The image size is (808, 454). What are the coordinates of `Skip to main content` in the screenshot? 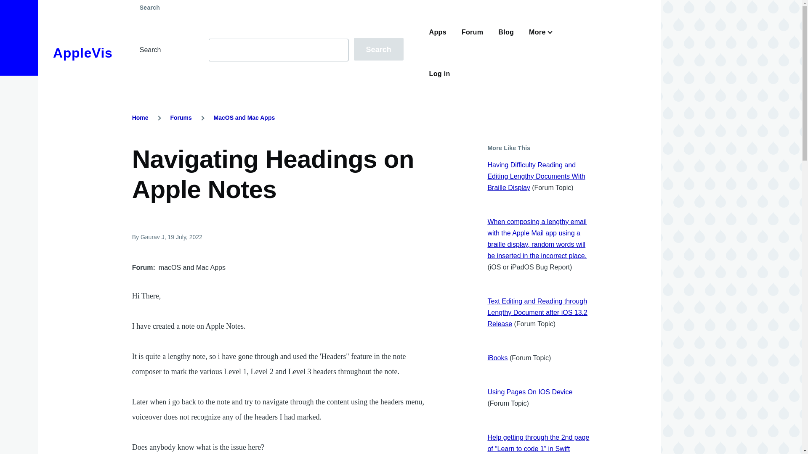 It's located at (330, 4).